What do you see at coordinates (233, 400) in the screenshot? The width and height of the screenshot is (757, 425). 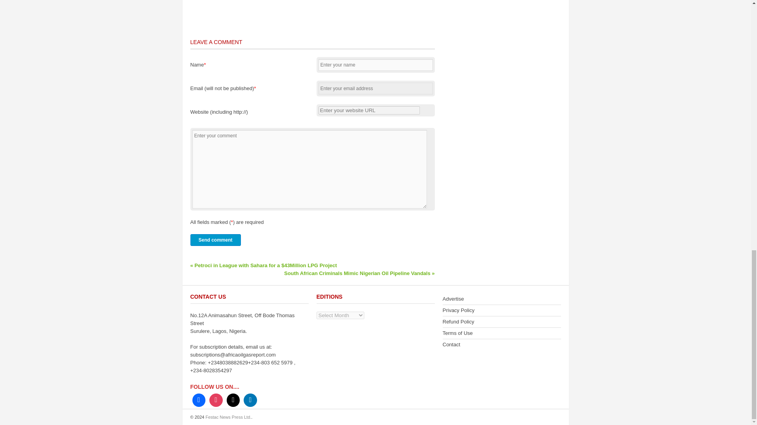 I see `X` at bounding box center [233, 400].